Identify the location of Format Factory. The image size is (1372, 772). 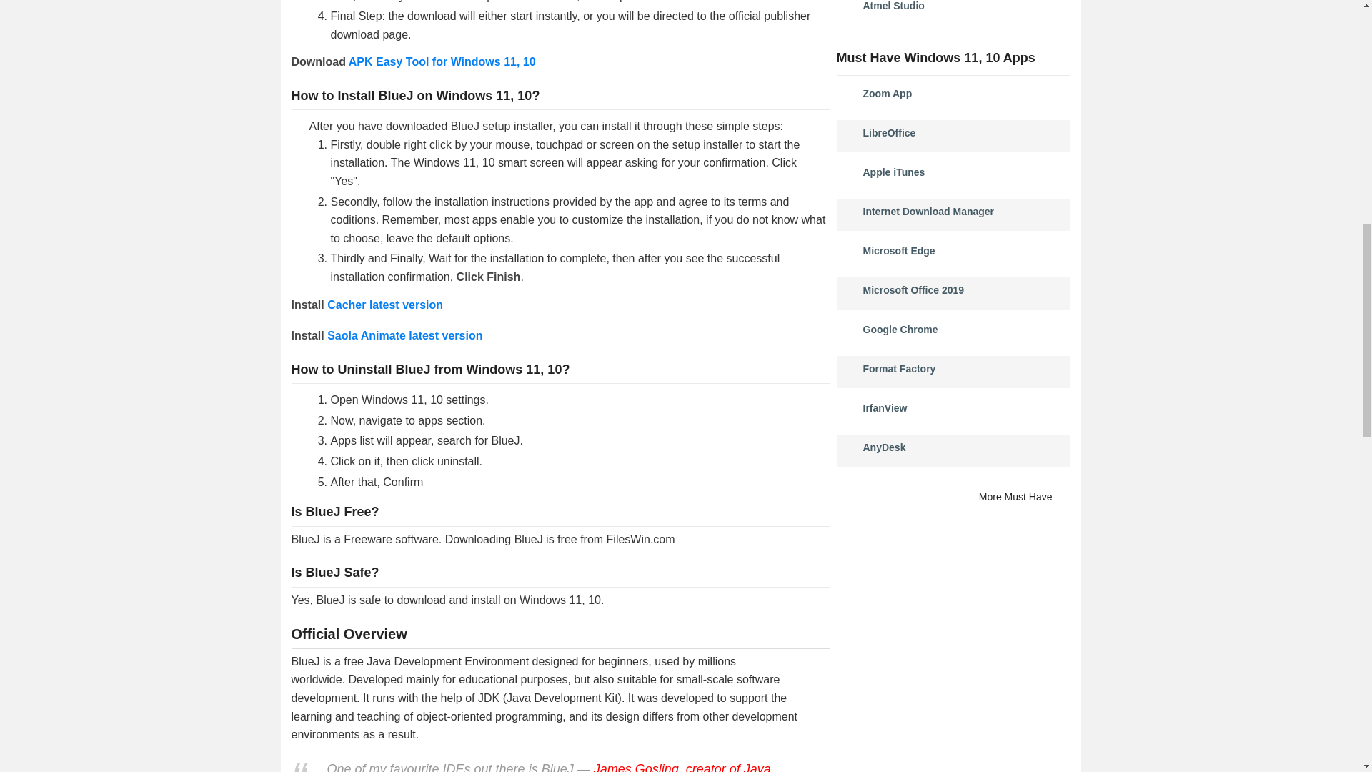
(899, 368).